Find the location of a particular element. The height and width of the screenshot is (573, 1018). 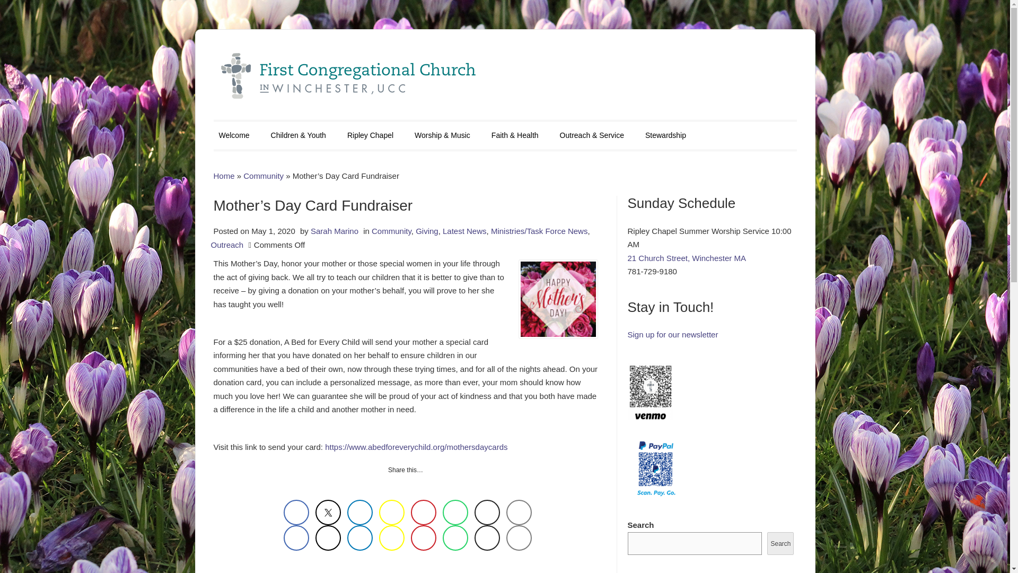

Ripley Chapel is located at coordinates (370, 136).